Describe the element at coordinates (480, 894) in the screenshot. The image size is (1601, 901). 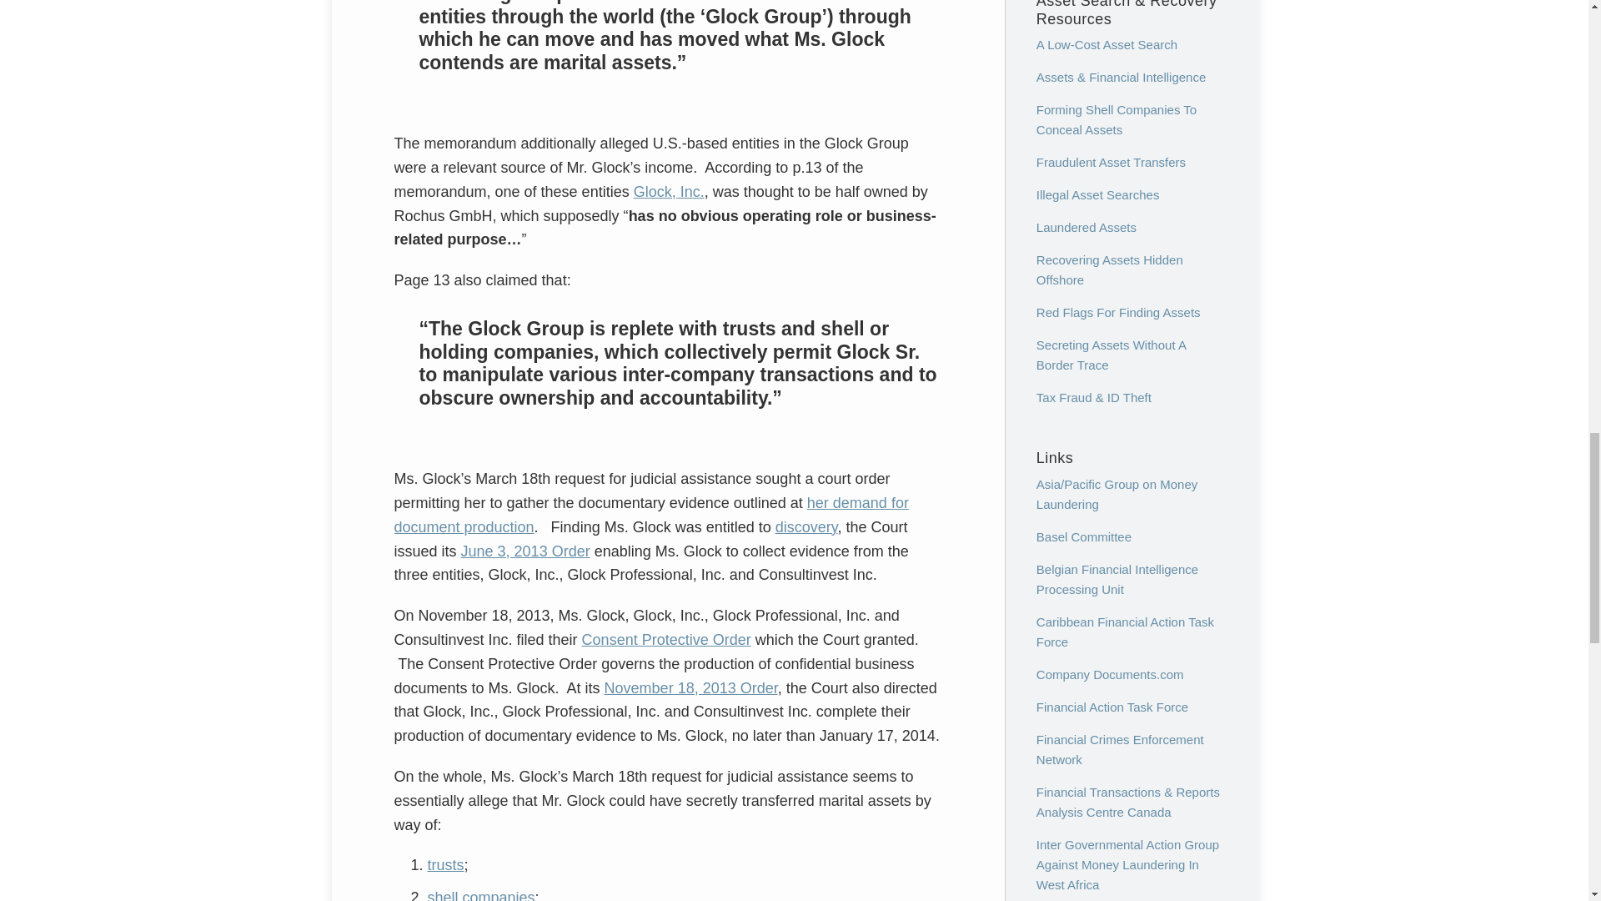
I see `shell companies` at that location.